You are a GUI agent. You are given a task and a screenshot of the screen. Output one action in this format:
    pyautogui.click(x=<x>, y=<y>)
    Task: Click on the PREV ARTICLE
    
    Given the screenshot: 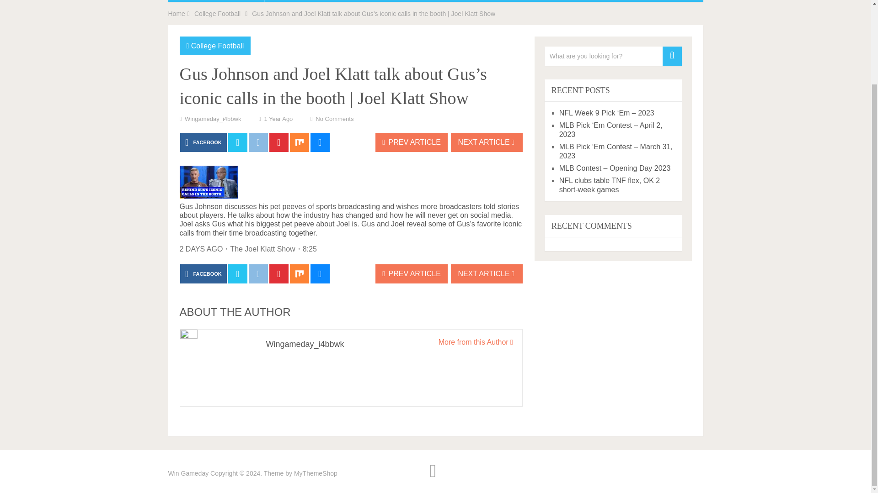 What is the action you would take?
    pyautogui.click(x=412, y=142)
    